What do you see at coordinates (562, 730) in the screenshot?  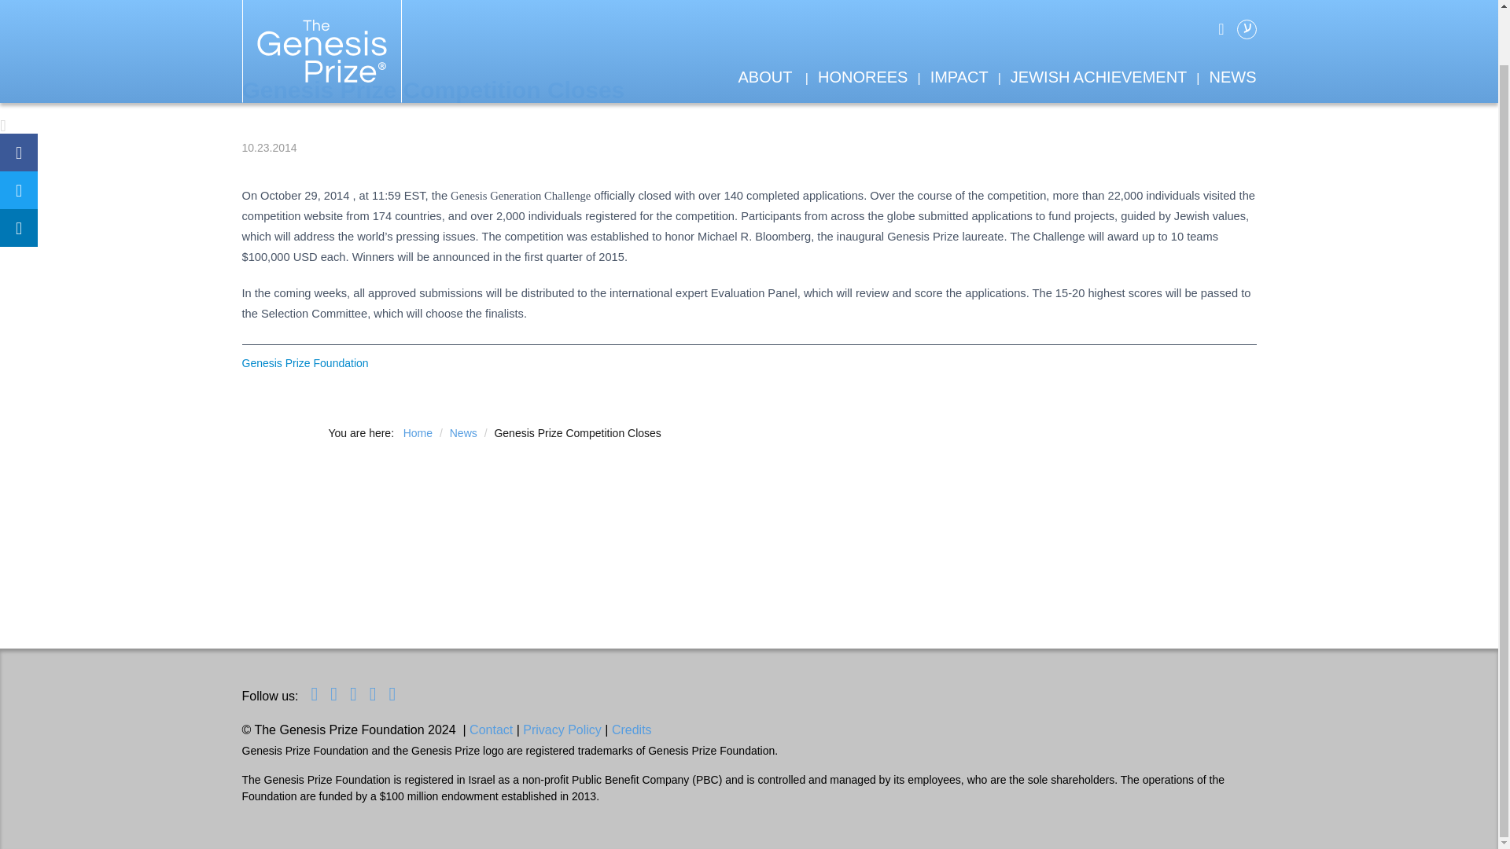 I see `Privacy Policy` at bounding box center [562, 730].